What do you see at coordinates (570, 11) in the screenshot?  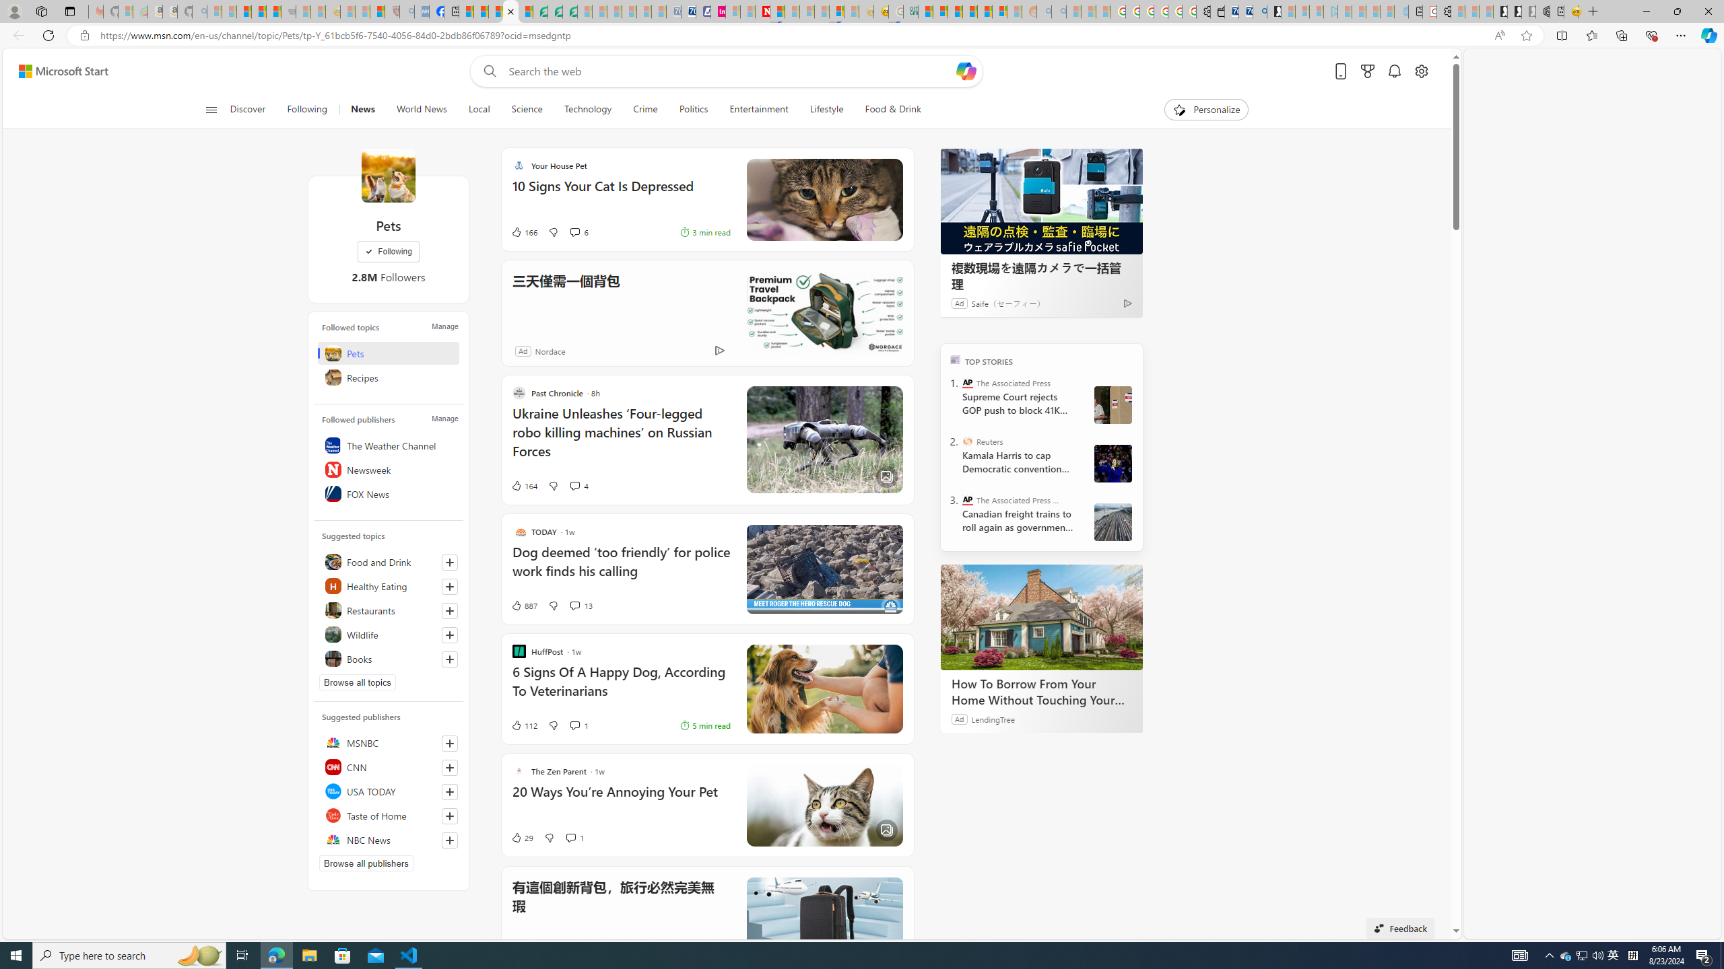 I see `Microsoft Word - consumer-privacy address update 2.2021` at bounding box center [570, 11].